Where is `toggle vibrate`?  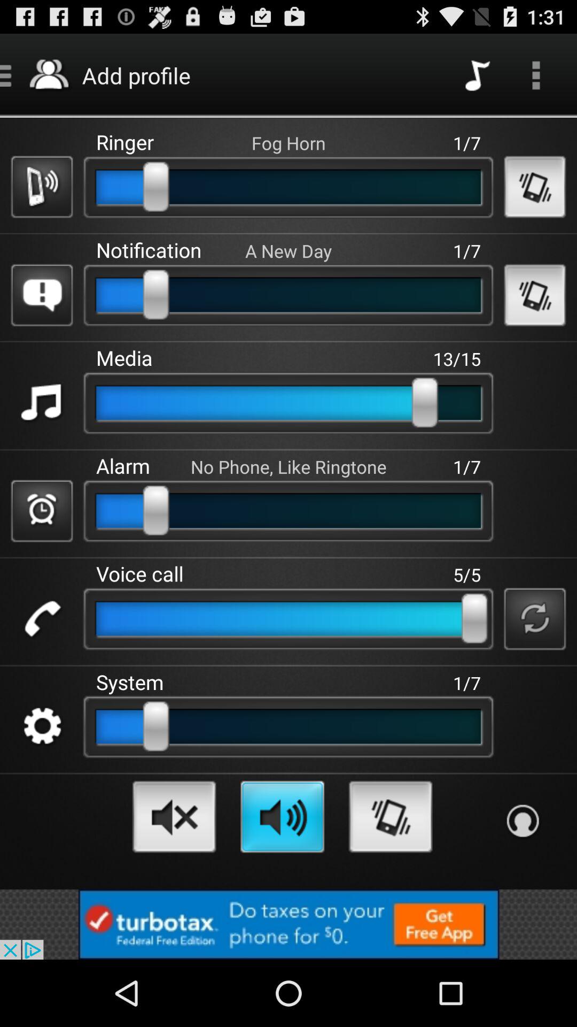 toggle vibrate is located at coordinates (534, 187).